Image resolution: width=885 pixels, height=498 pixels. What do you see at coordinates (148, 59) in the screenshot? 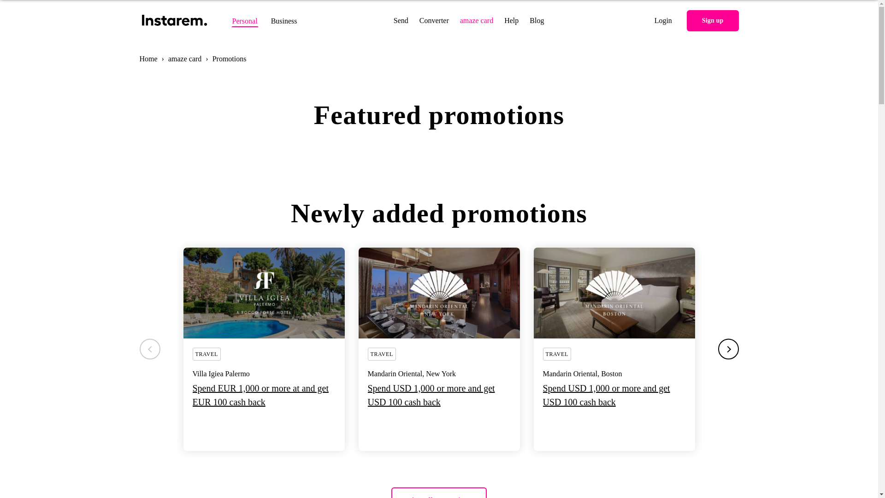
I see `Home` at bounding box center [148, 59].